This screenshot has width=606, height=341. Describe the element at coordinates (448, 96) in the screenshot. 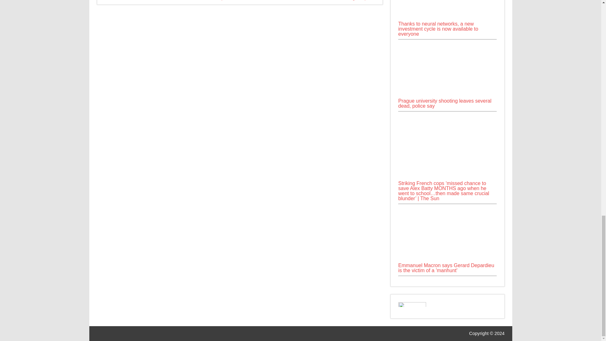

I see `Prague university shooting leaves several dead, police say` at that location.